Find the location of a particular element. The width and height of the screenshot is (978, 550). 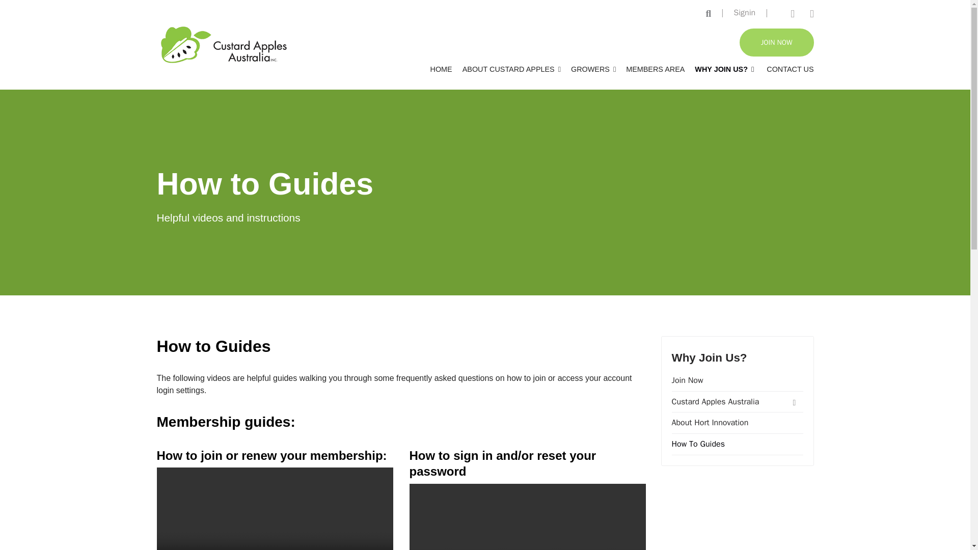

Join Now is located at coordinates (737, 380).